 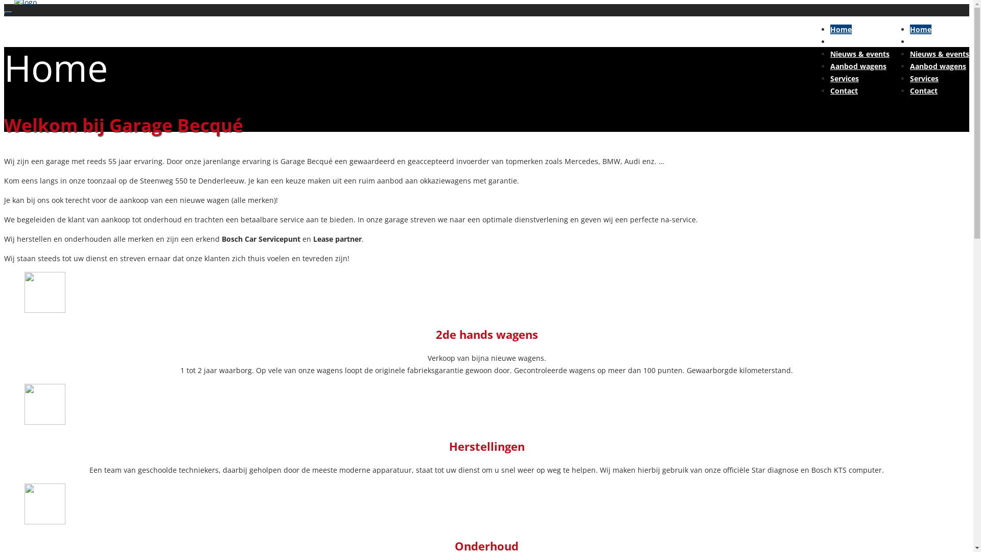 What do you see at coordinates (844, 90) in the screenshot?
I see `Contact` at bounding box center [844, 90].